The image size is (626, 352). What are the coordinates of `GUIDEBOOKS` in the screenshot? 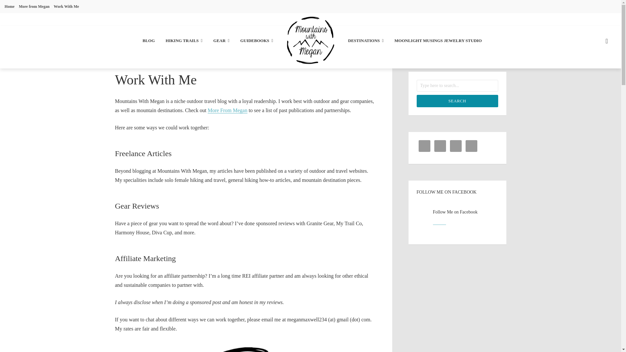 It's located at (257, 41).